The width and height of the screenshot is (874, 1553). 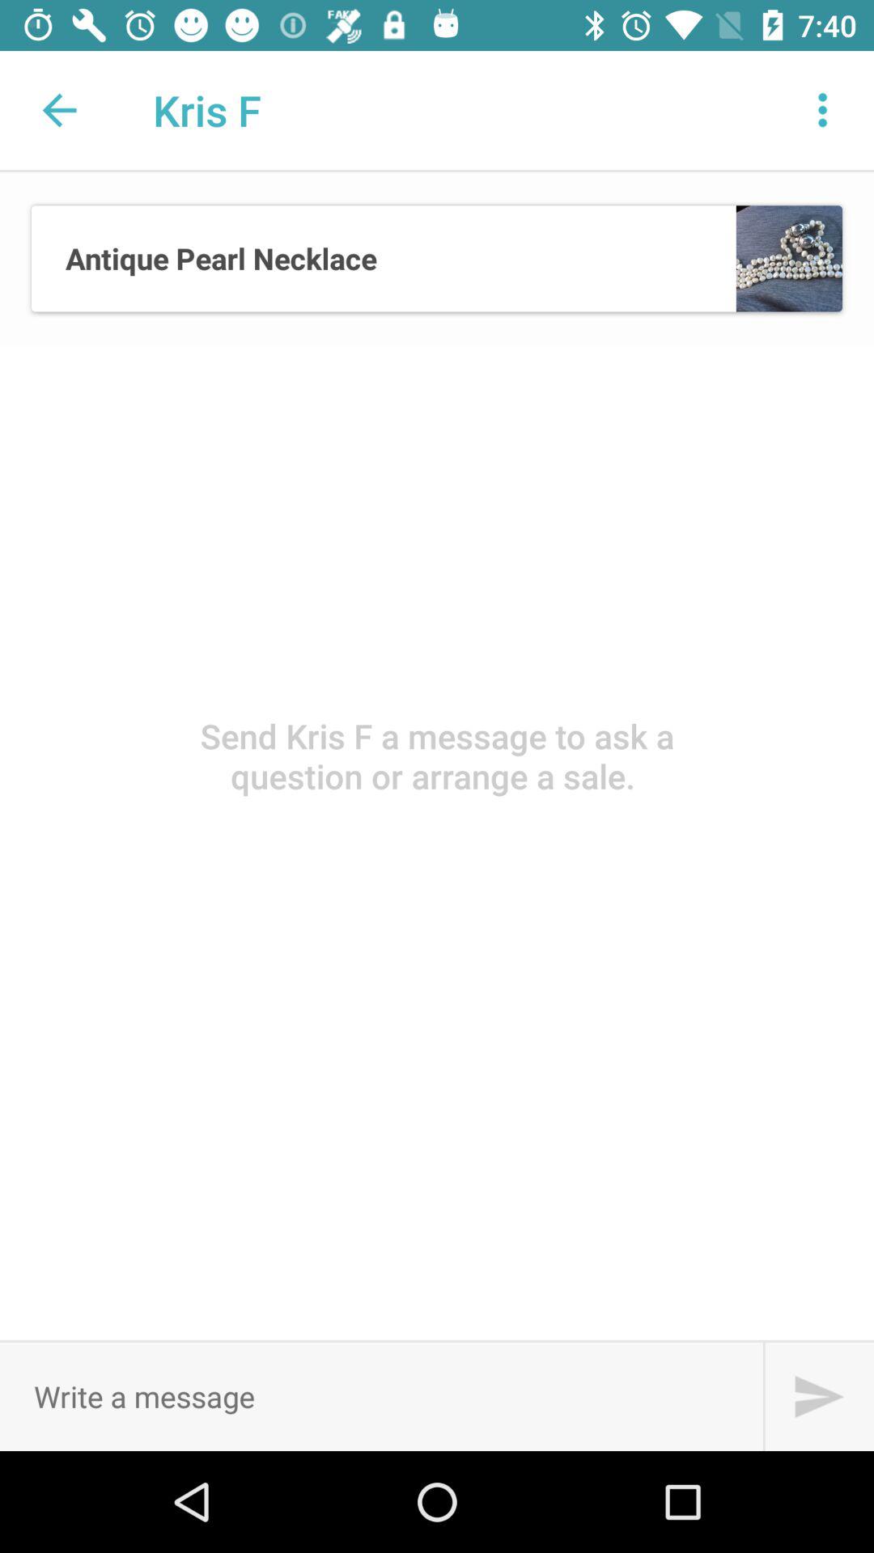 I want to click on more options, so click(x=823, y=110).